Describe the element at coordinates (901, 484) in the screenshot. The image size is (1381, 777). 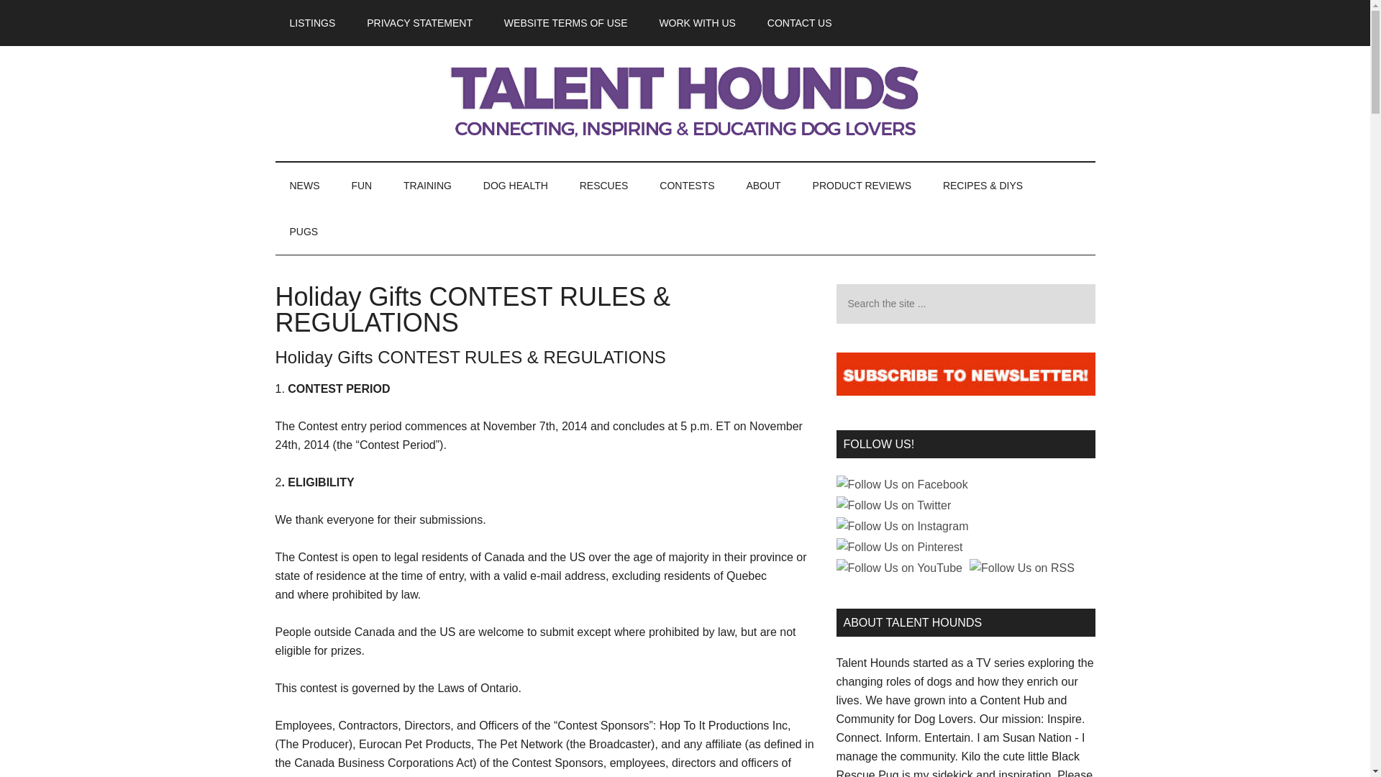
I see `Facebook` at that location.